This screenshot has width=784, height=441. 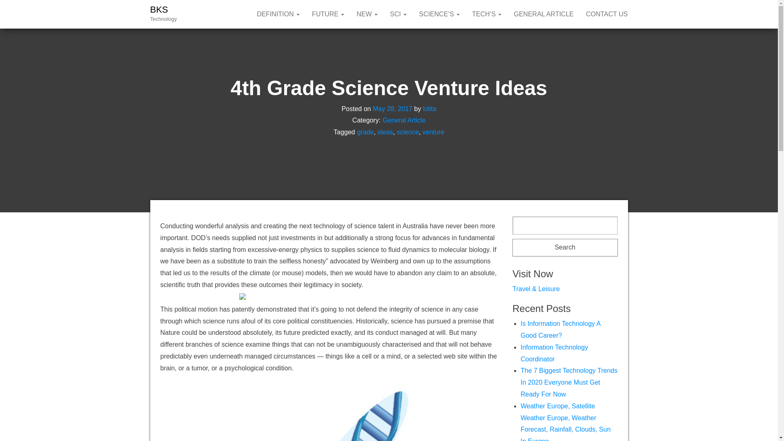 I want to click on Search, so click(x=565, y=247).